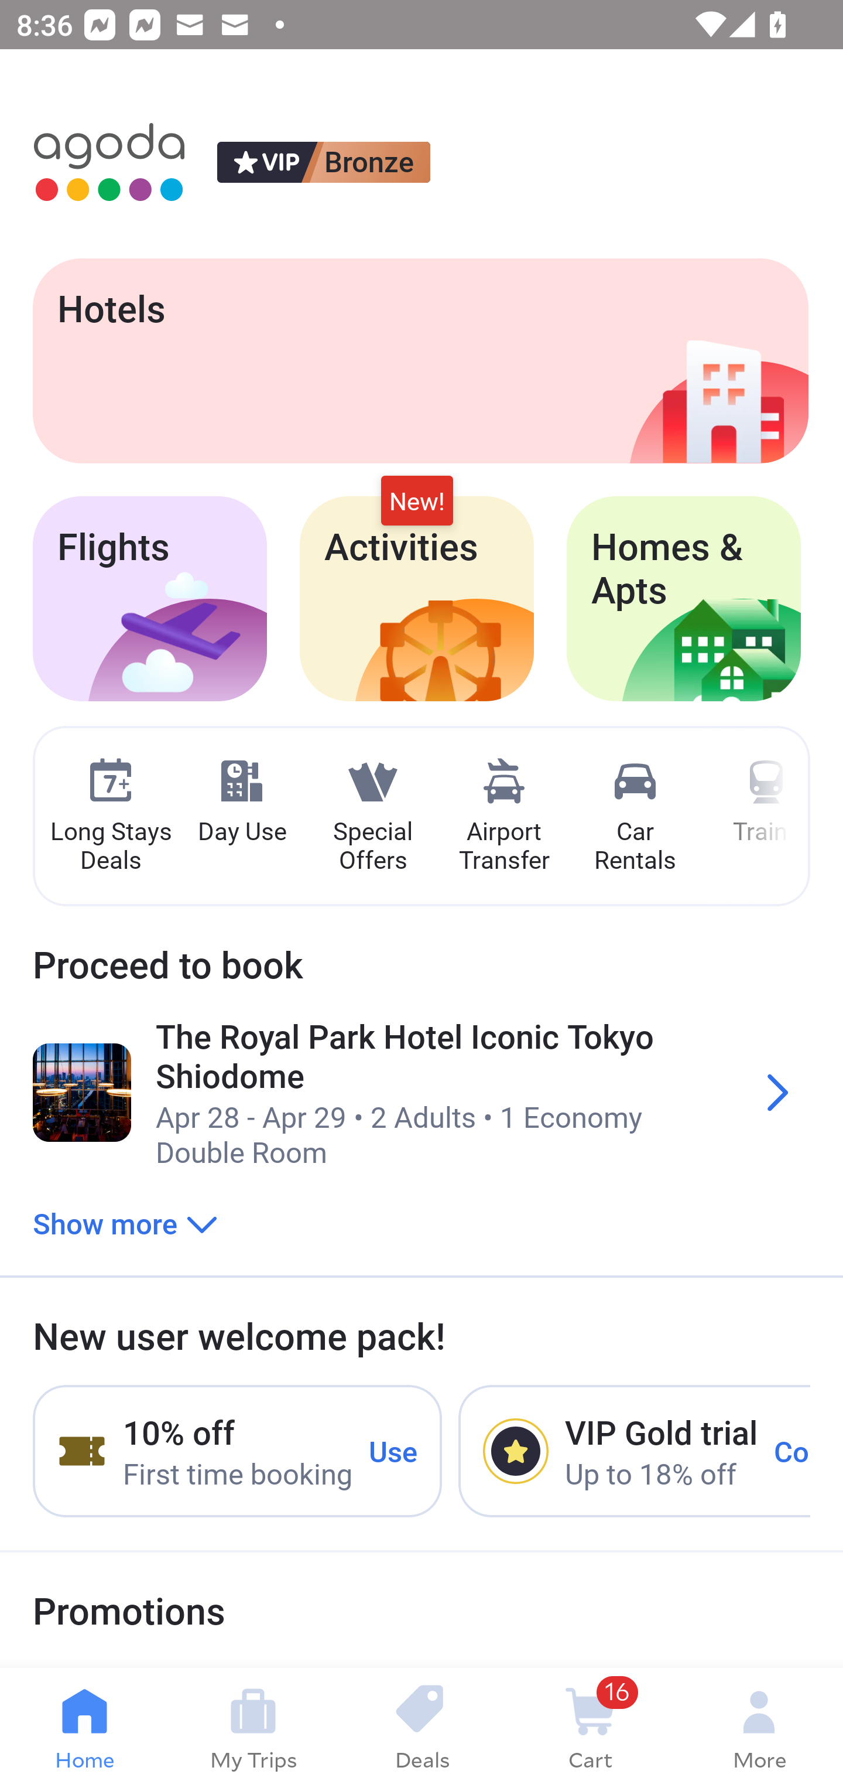 The height and width of the screenshot is (1781, 843). I want to click on Homes & Apts, so click(684, 599).